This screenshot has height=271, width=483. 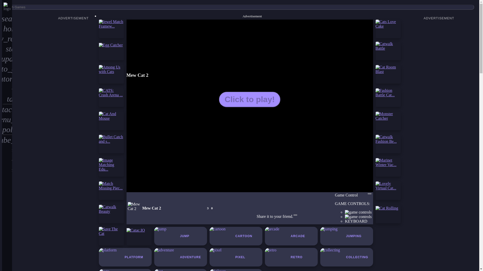 What do you see at coordinates (7, 58) in the screenshot?
I see `update` at bounding box center [7, 58].